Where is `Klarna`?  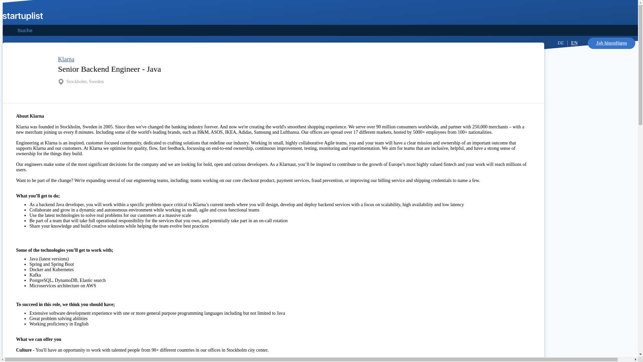 Klarna is located at coordinates (66, 59).